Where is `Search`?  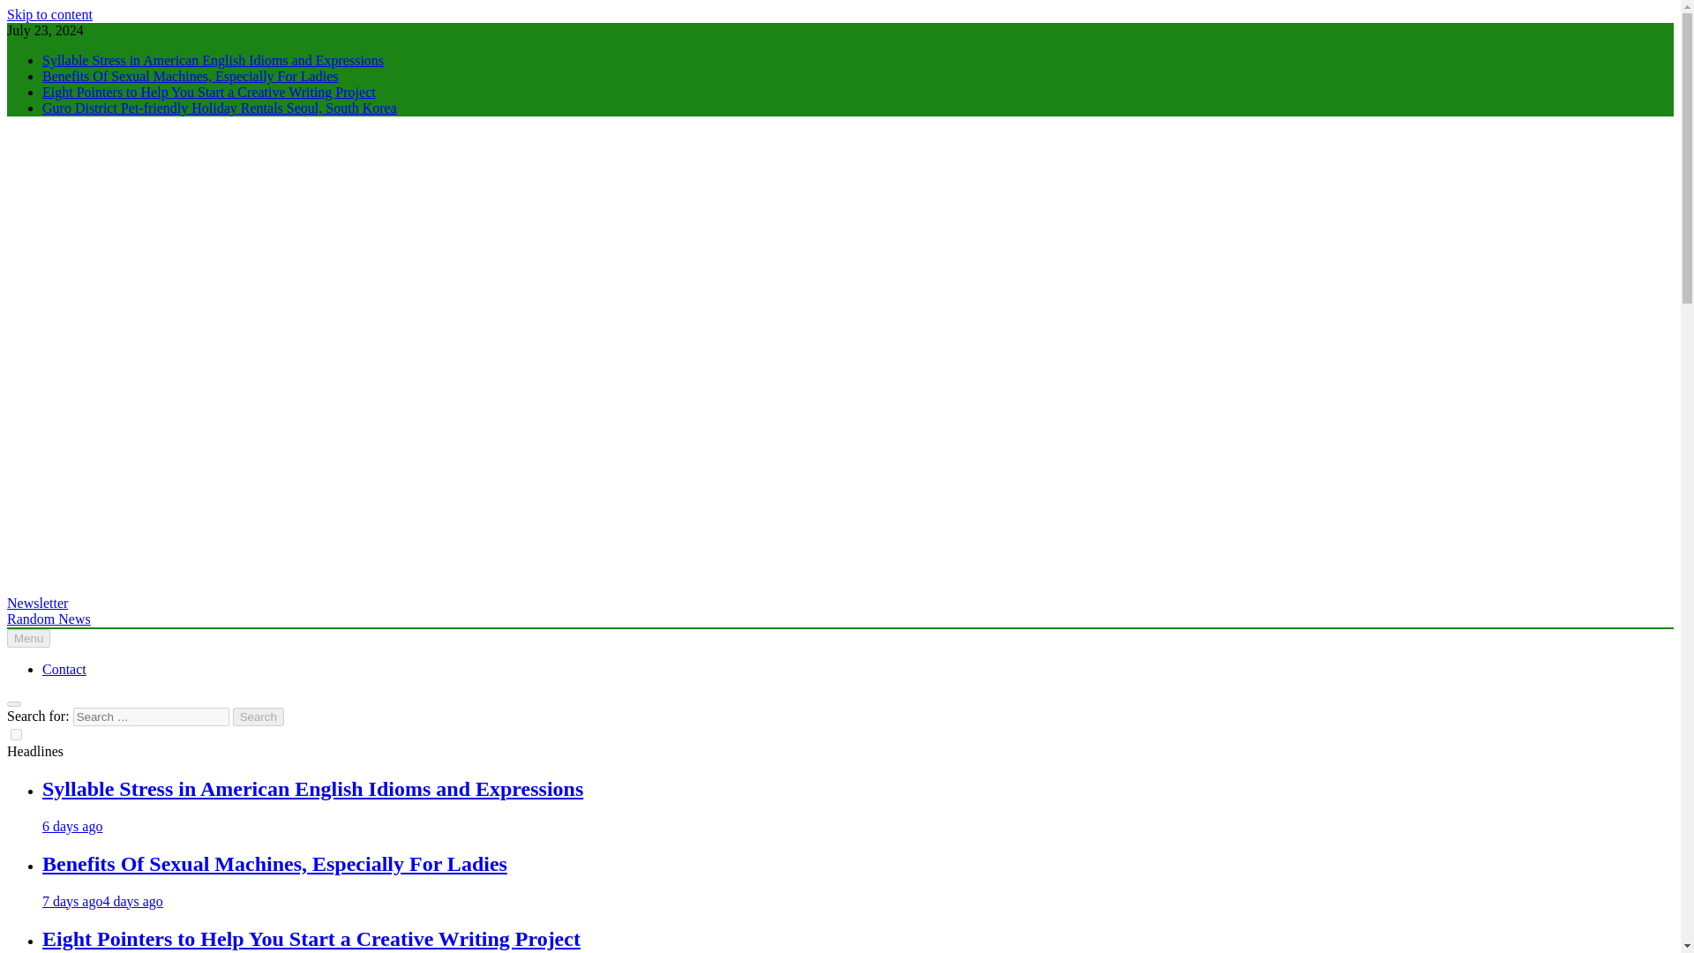 Search is located at coordinates (259, 717).